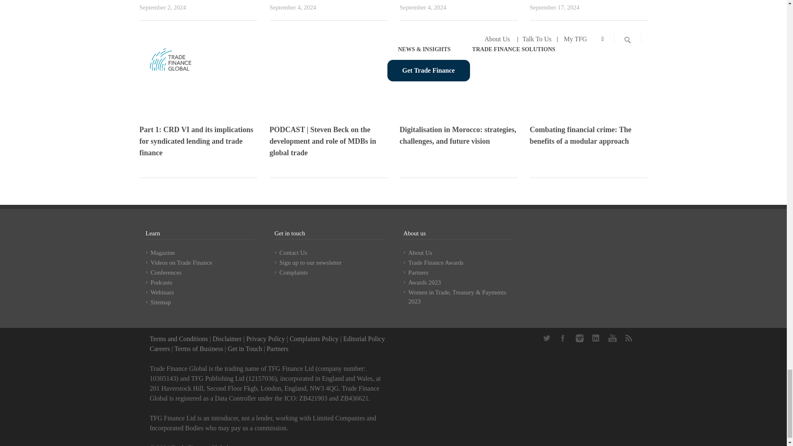 This screenshot has width=793, height=446. What do you see at coordinates (245, 349) in the screenshot?
I see `Contact Us` at bounding box center [245, 349].